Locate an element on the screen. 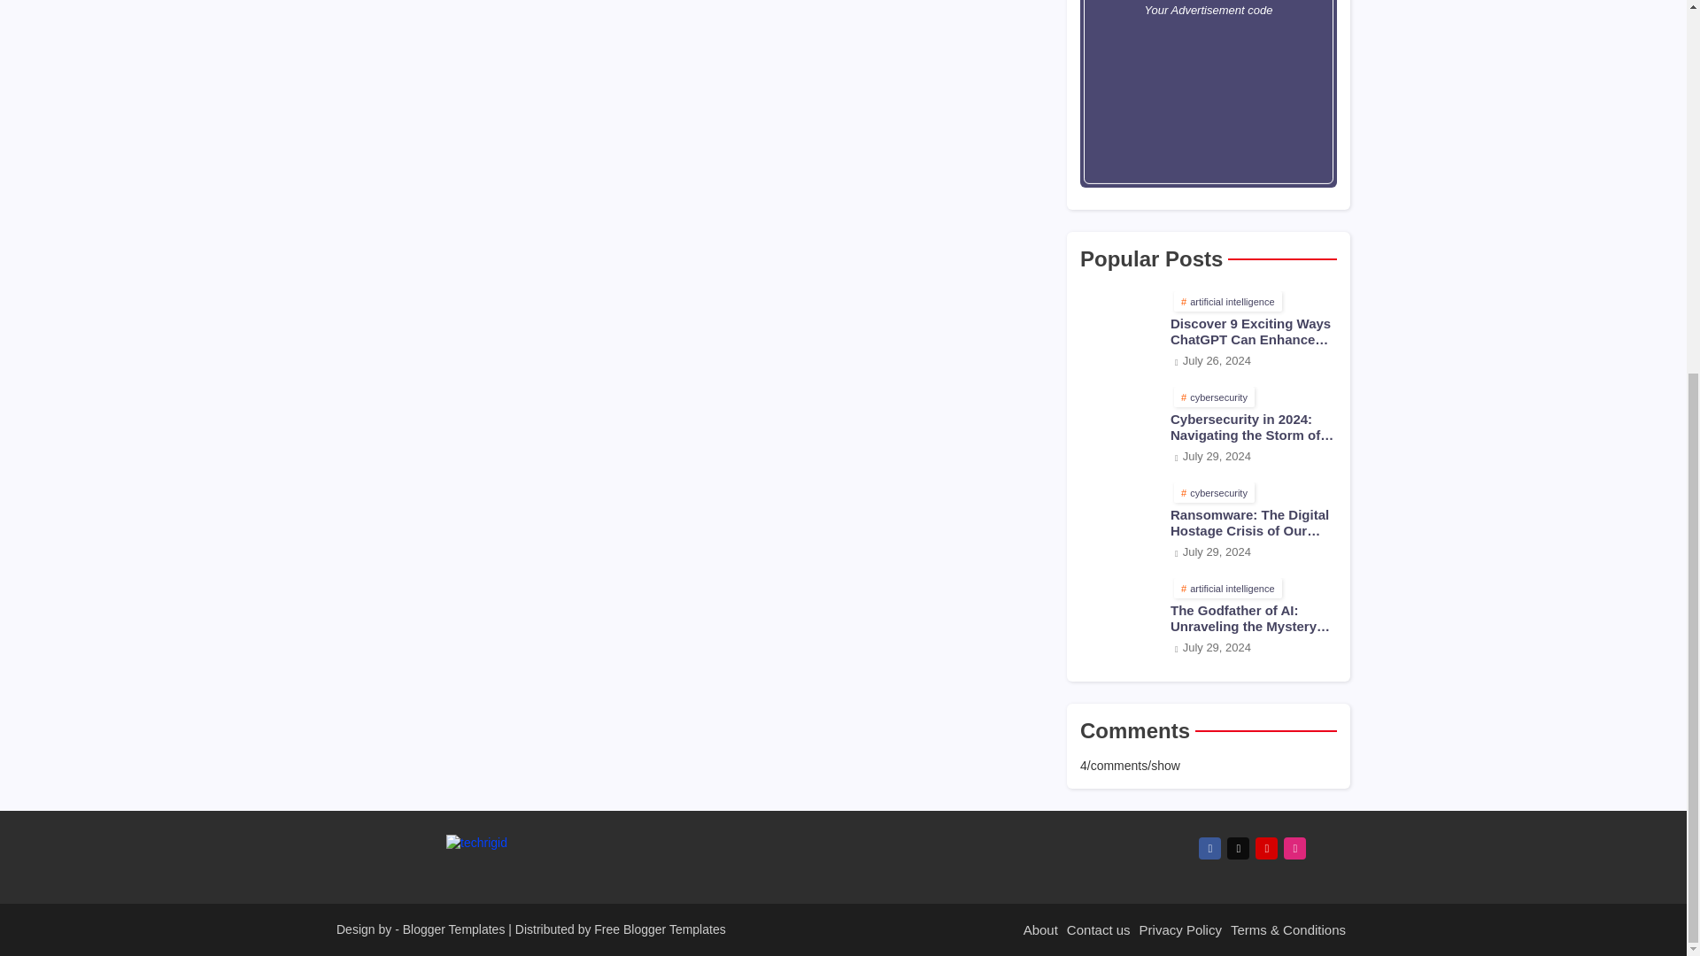 This screenshot has width=1700, height=956. Your Advertisement code is located at coordinates (1208, 94).